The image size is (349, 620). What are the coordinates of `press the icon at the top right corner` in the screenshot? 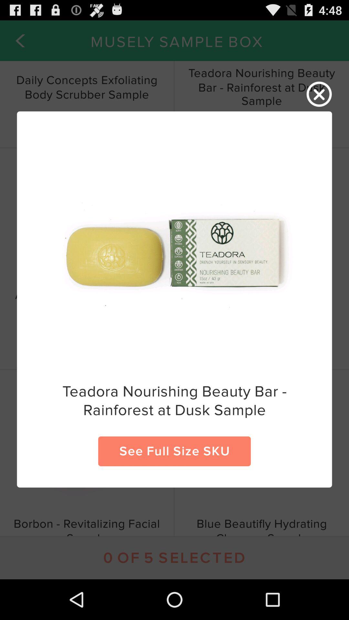 It's located at (319, 94).